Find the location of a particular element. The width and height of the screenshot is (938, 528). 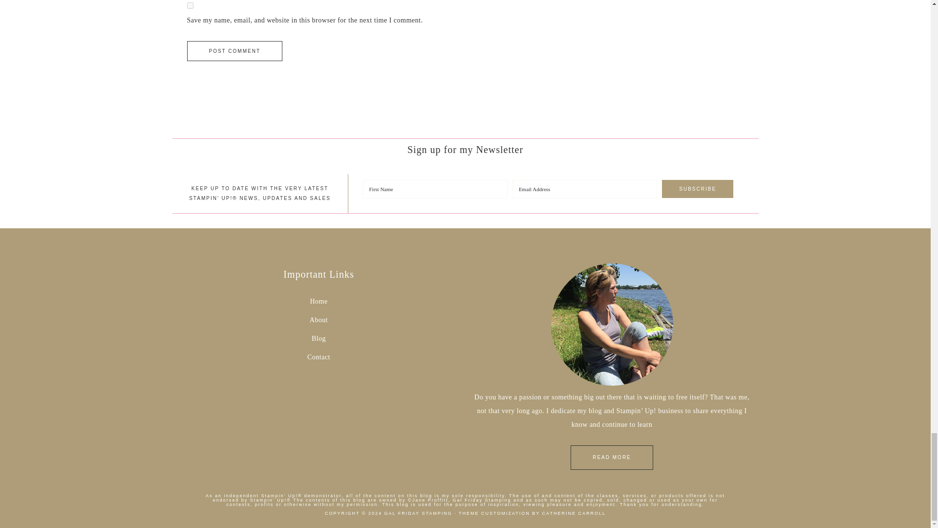

yes is located at coordinates (190, 6).